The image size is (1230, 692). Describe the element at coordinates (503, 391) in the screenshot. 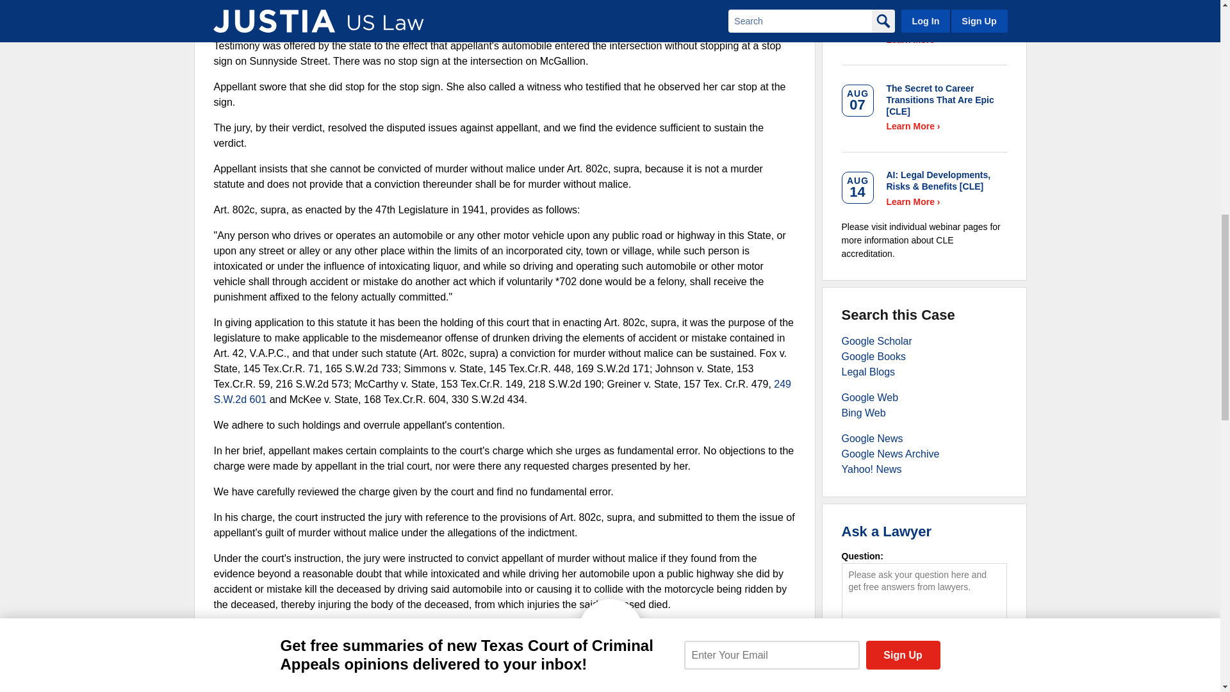

I see `249 S.W.2d 601` at that location.